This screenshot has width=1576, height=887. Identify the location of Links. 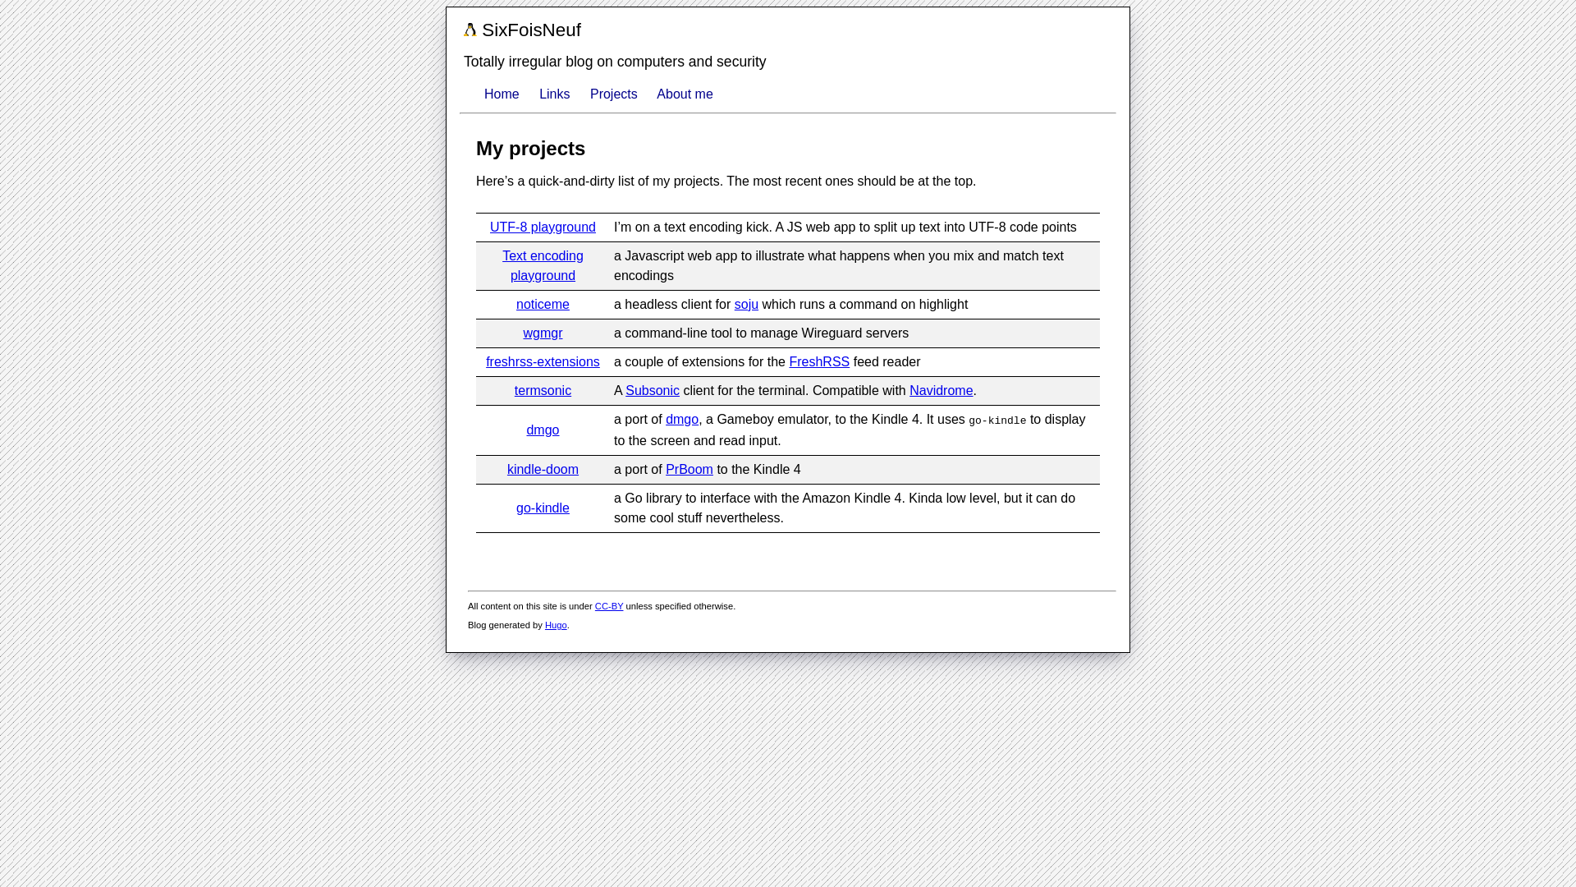
(553, 94).